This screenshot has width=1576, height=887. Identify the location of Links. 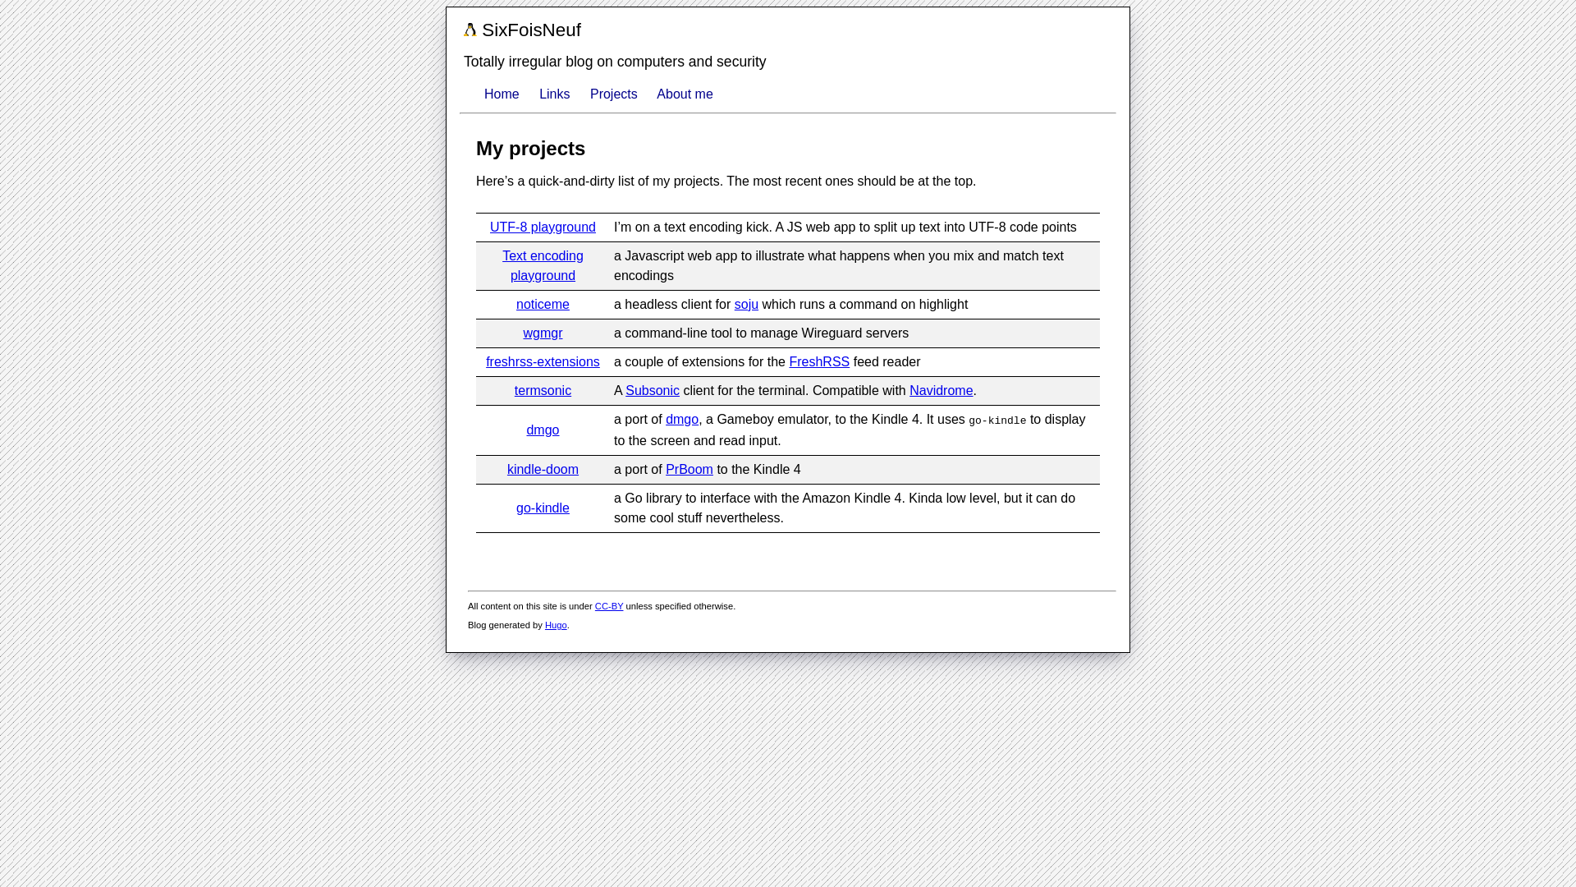
(553, 94).